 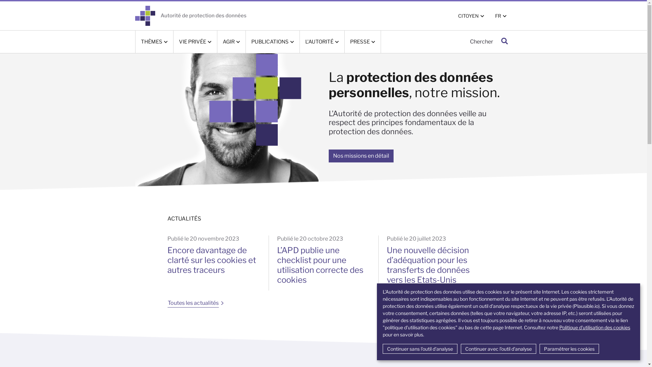 What do you see at coordinates (501, 16) in the screenshot?
I see `FR` at bounding box center [501, 16].